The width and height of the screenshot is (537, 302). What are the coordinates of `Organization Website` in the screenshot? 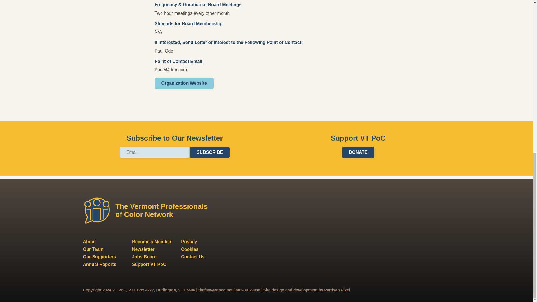 It's located at (184, 83).